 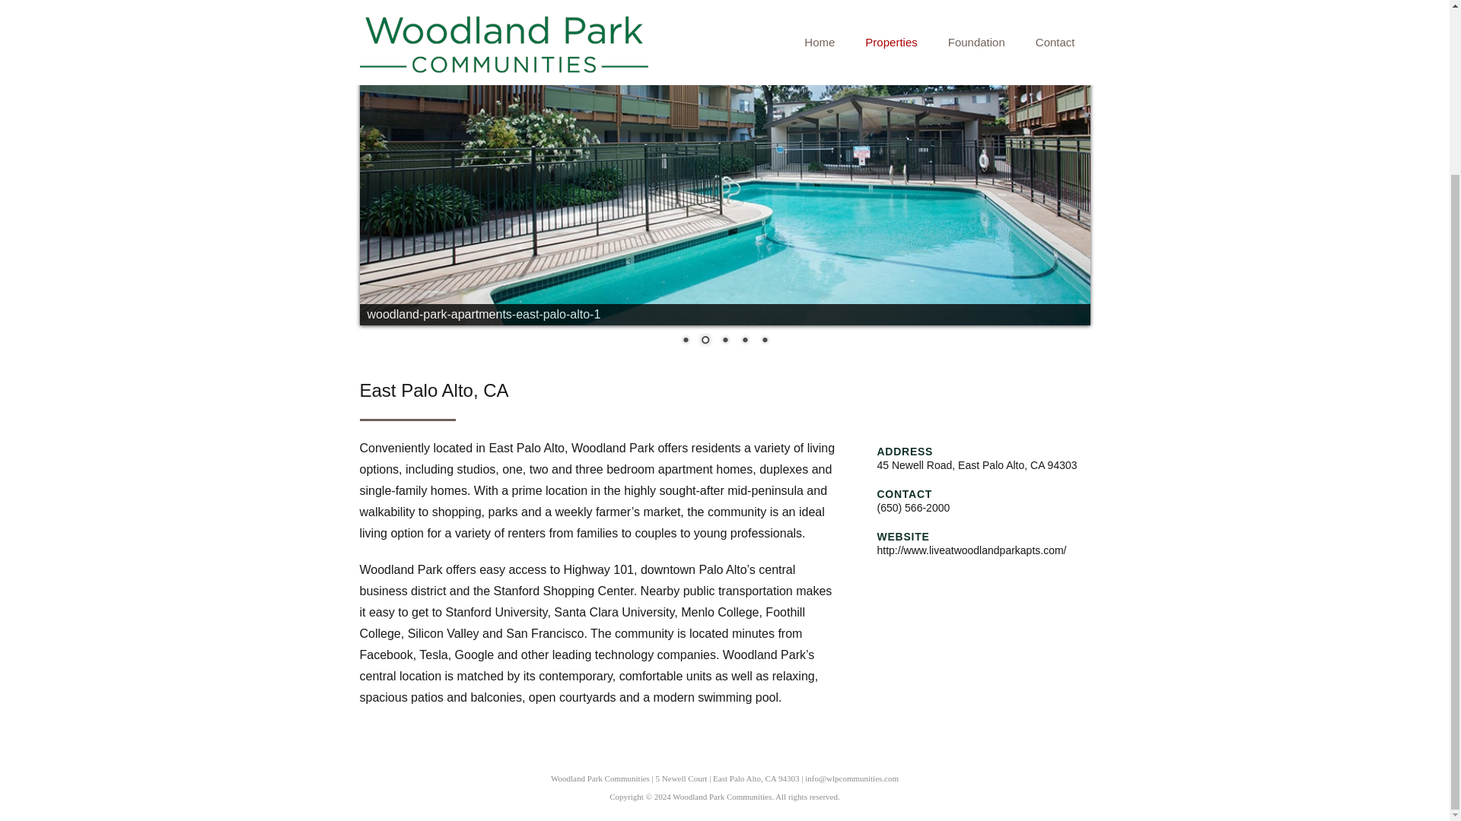 What do you see at coordinates (744, 341) in the screenshot?
I see `4` at bounding box center [744, 341].